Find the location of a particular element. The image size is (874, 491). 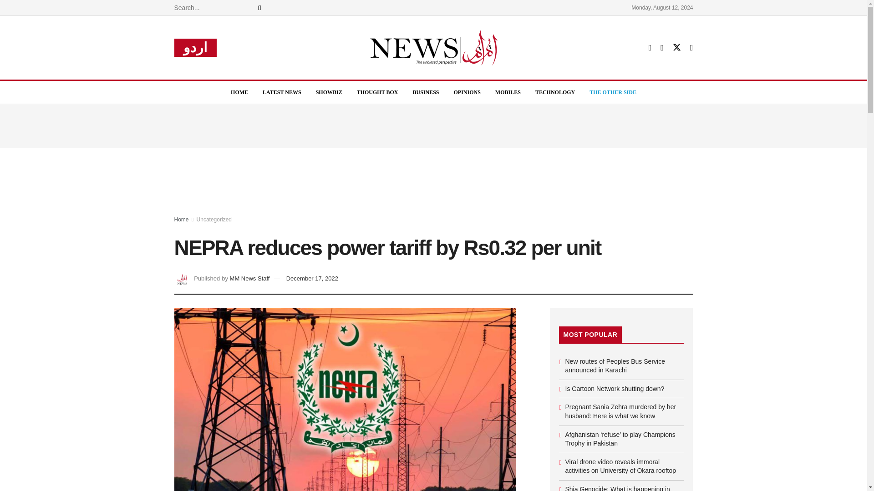

OPINIONS is located at coordinates (467, 92).